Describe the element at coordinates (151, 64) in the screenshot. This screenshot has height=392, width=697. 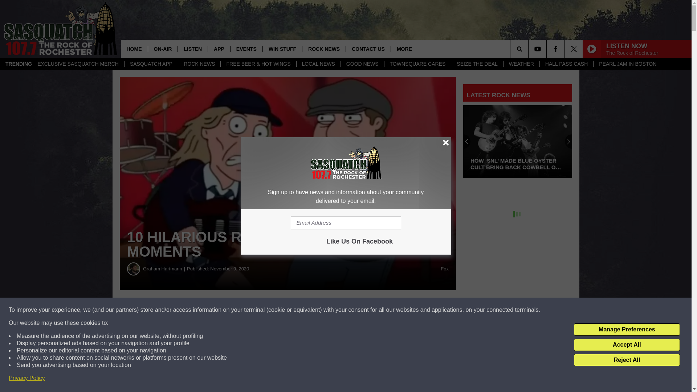
I see `SASQUATCH APP` at that location.